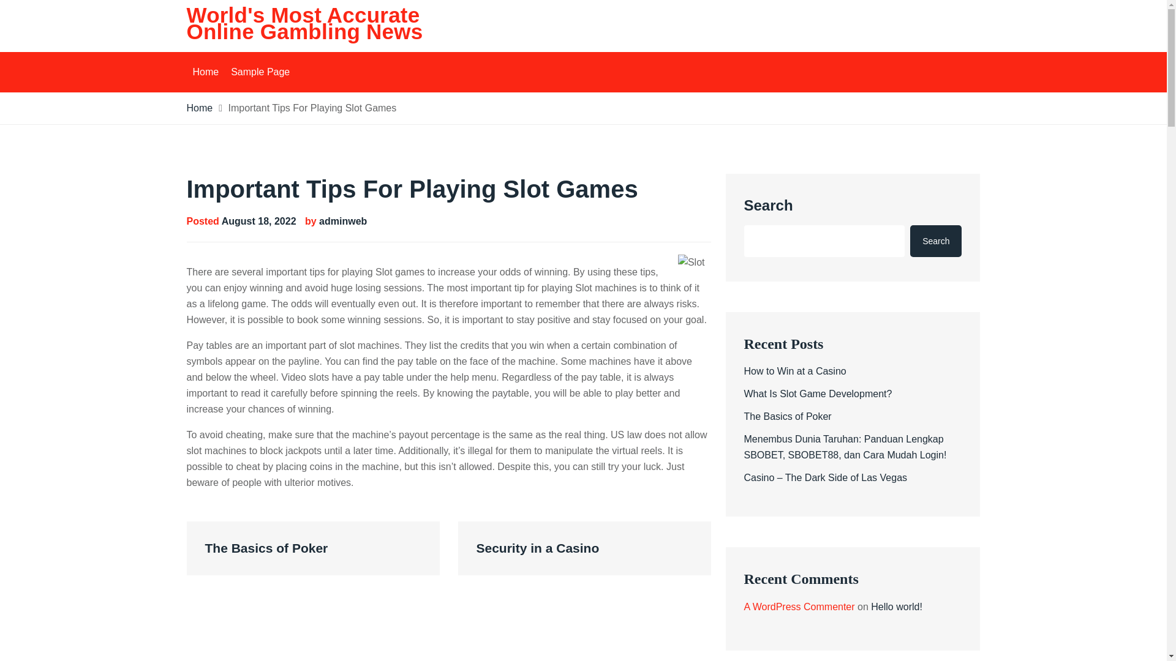 The width and height of the screenshot is (1176, 661). Describe the element at coordinates (260, 72) in the screenshot. I see `Sample Page` at that location.